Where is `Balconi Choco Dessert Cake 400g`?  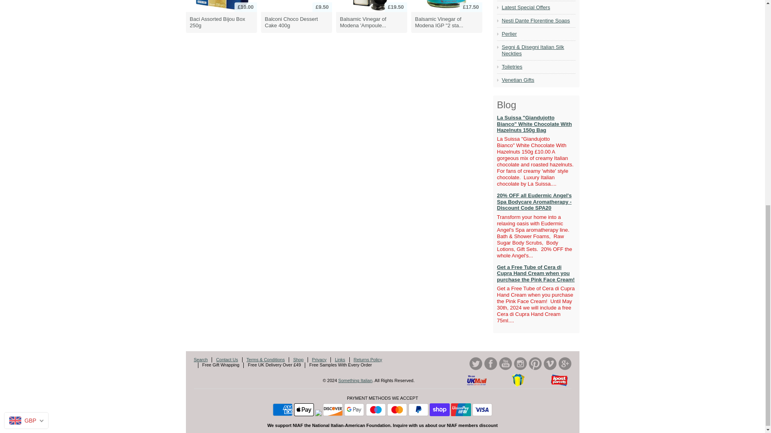 Balconi Choco Dessert Cake 400g is located at coordinates (296, 22).